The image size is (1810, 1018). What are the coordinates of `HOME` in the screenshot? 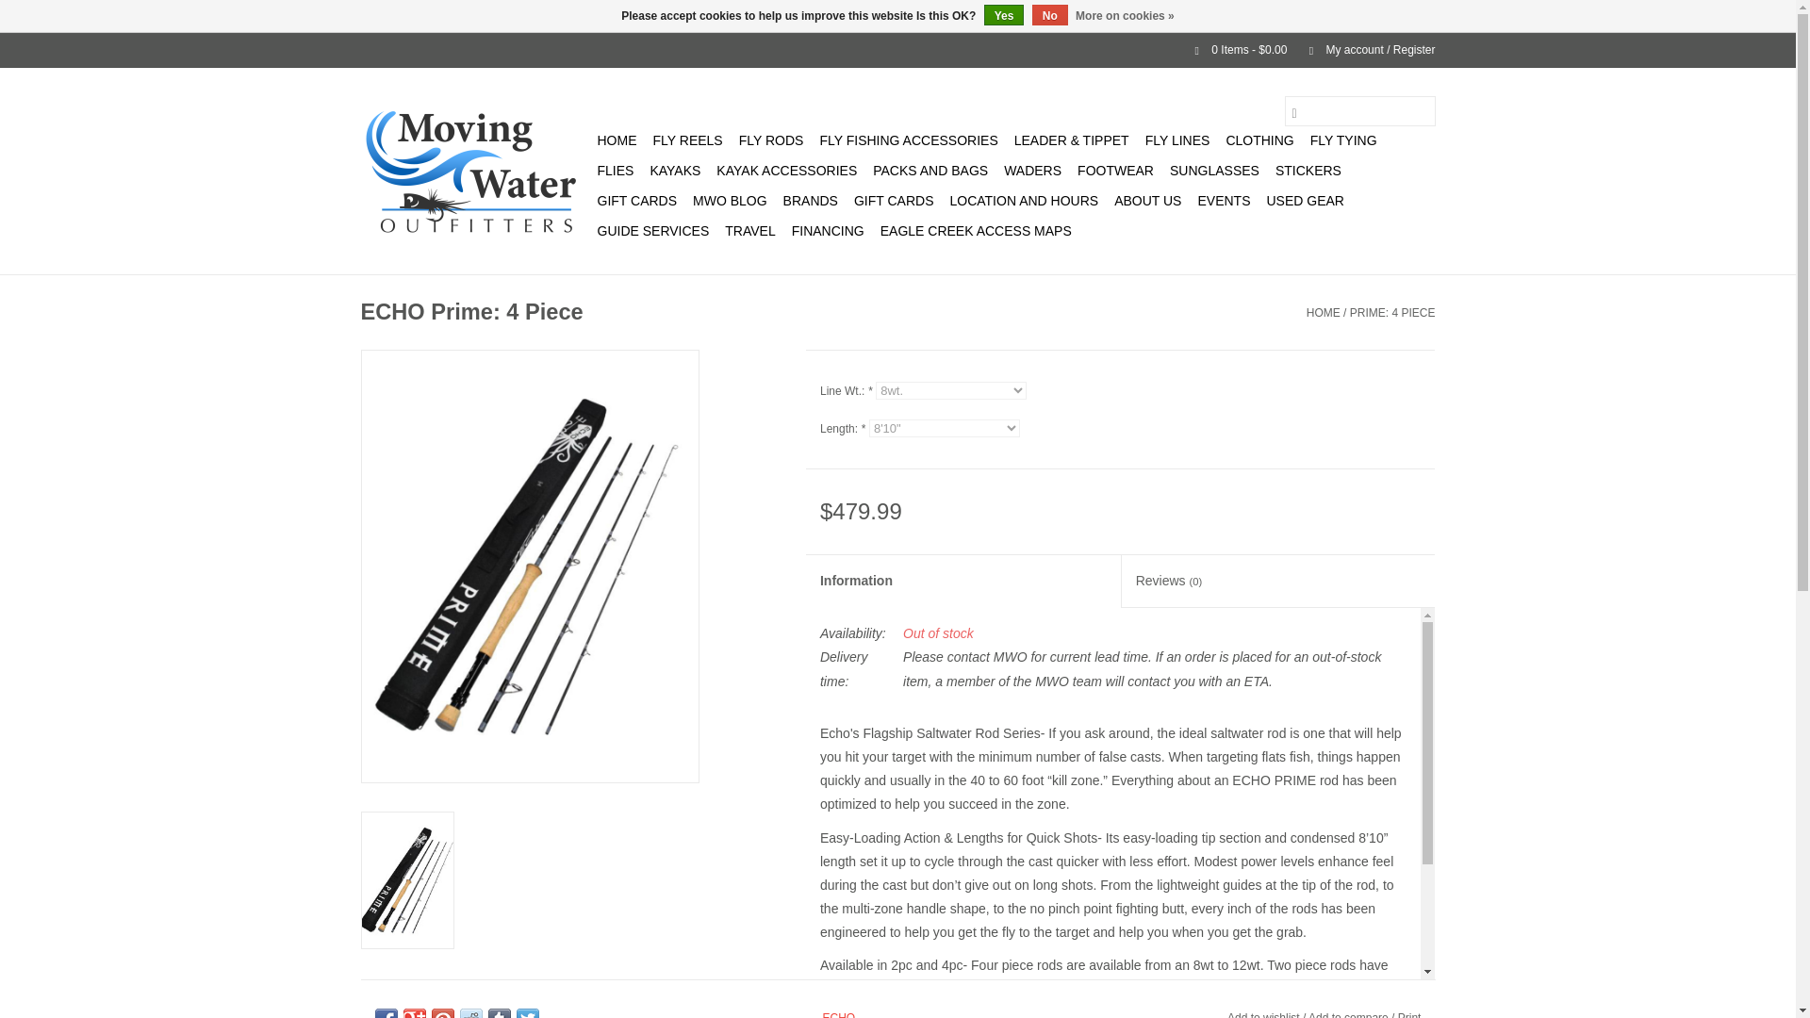 It's located at (617, 140).